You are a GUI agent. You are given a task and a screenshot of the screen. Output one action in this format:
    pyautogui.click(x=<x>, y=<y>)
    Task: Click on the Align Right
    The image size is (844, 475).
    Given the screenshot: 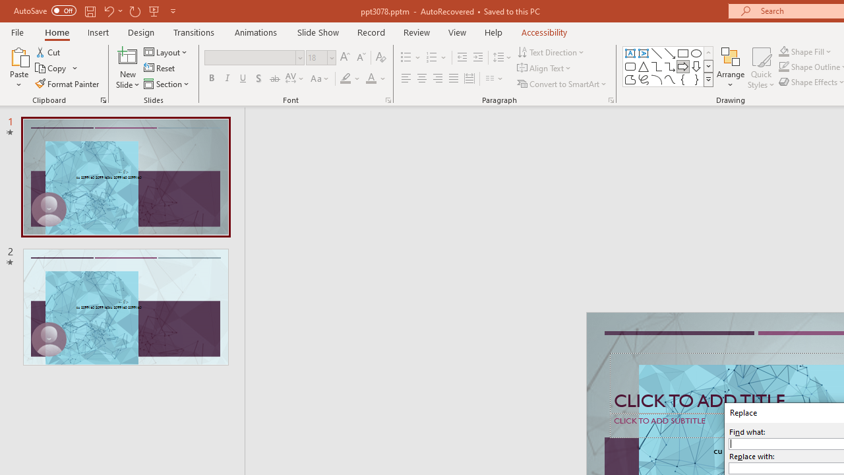 What is the action you would take?
    pyautogui.click(x=437, y=79)
    